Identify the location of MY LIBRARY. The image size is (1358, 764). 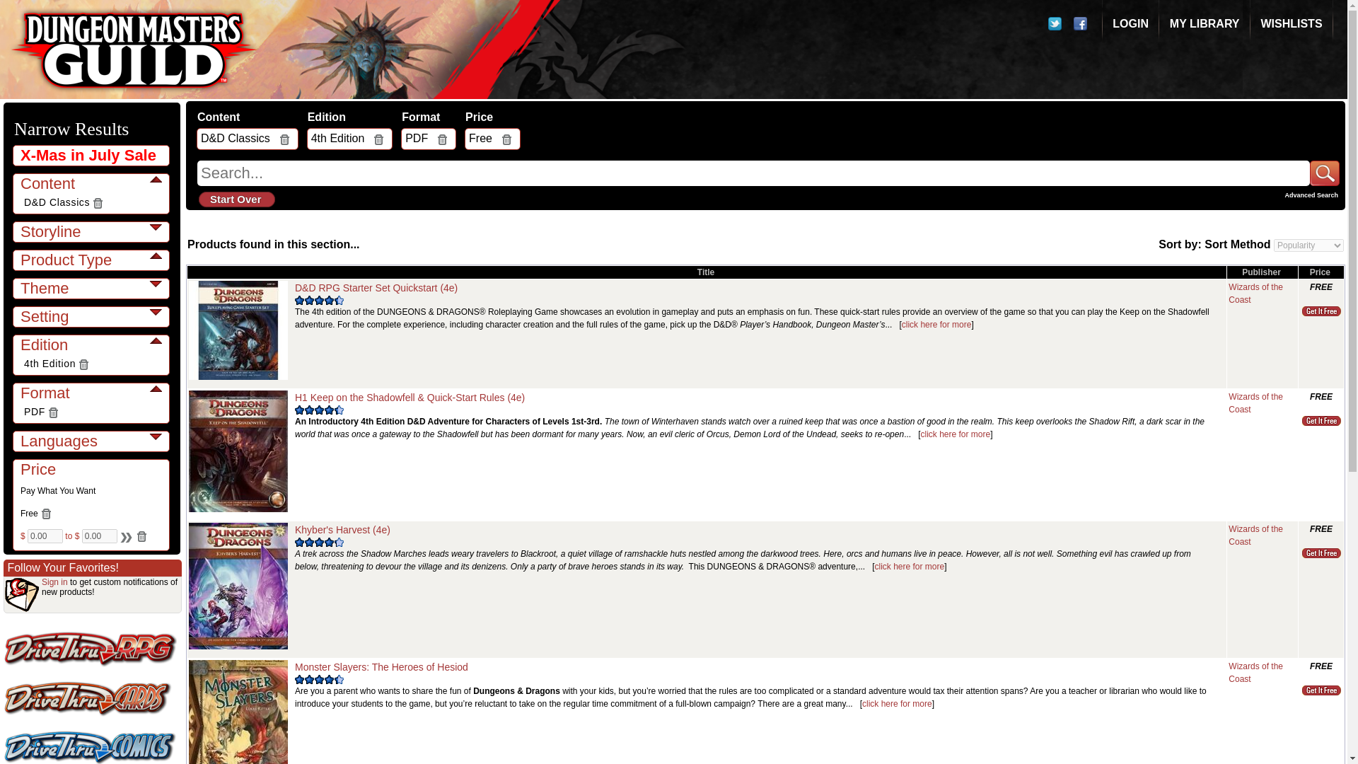
(1204, 23).